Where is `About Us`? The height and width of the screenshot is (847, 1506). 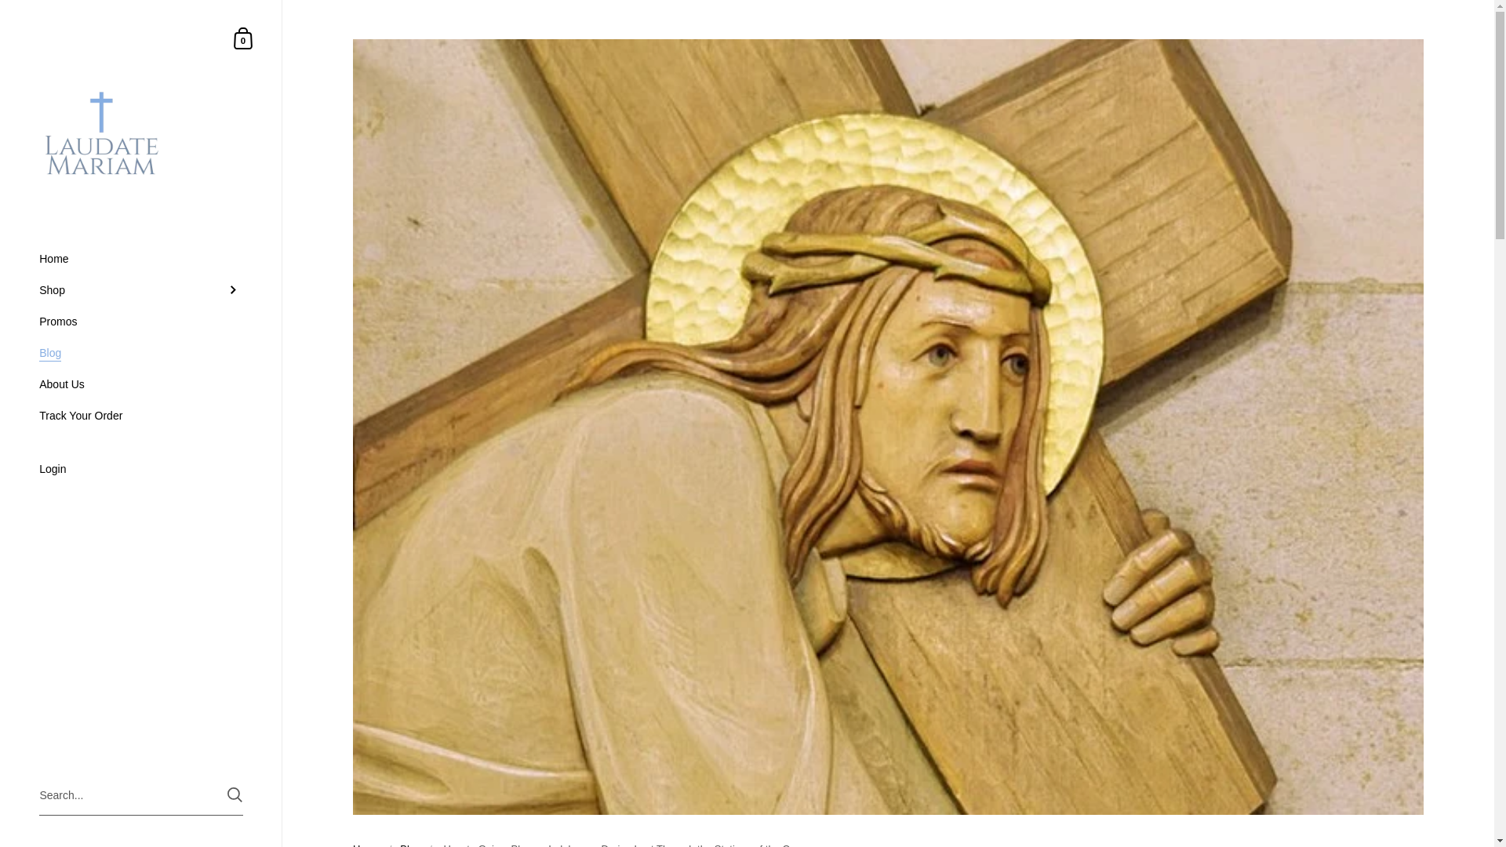 About Us is located at coordinates (141, 384).